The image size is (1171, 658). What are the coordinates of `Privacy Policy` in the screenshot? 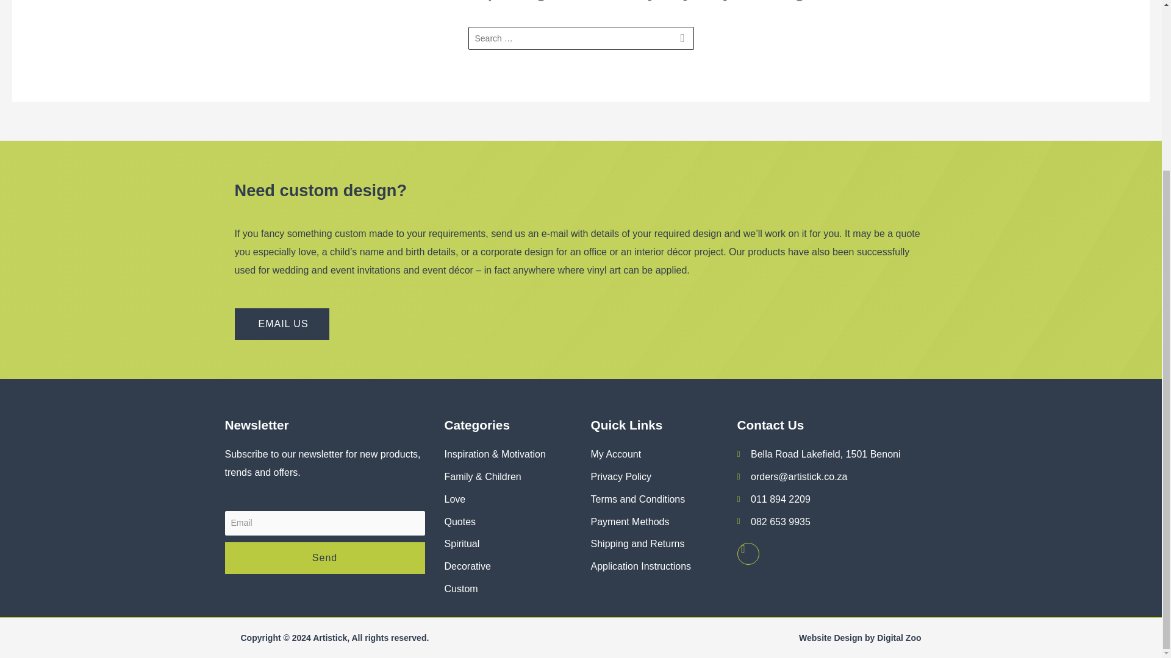 It's located at (653, 476).